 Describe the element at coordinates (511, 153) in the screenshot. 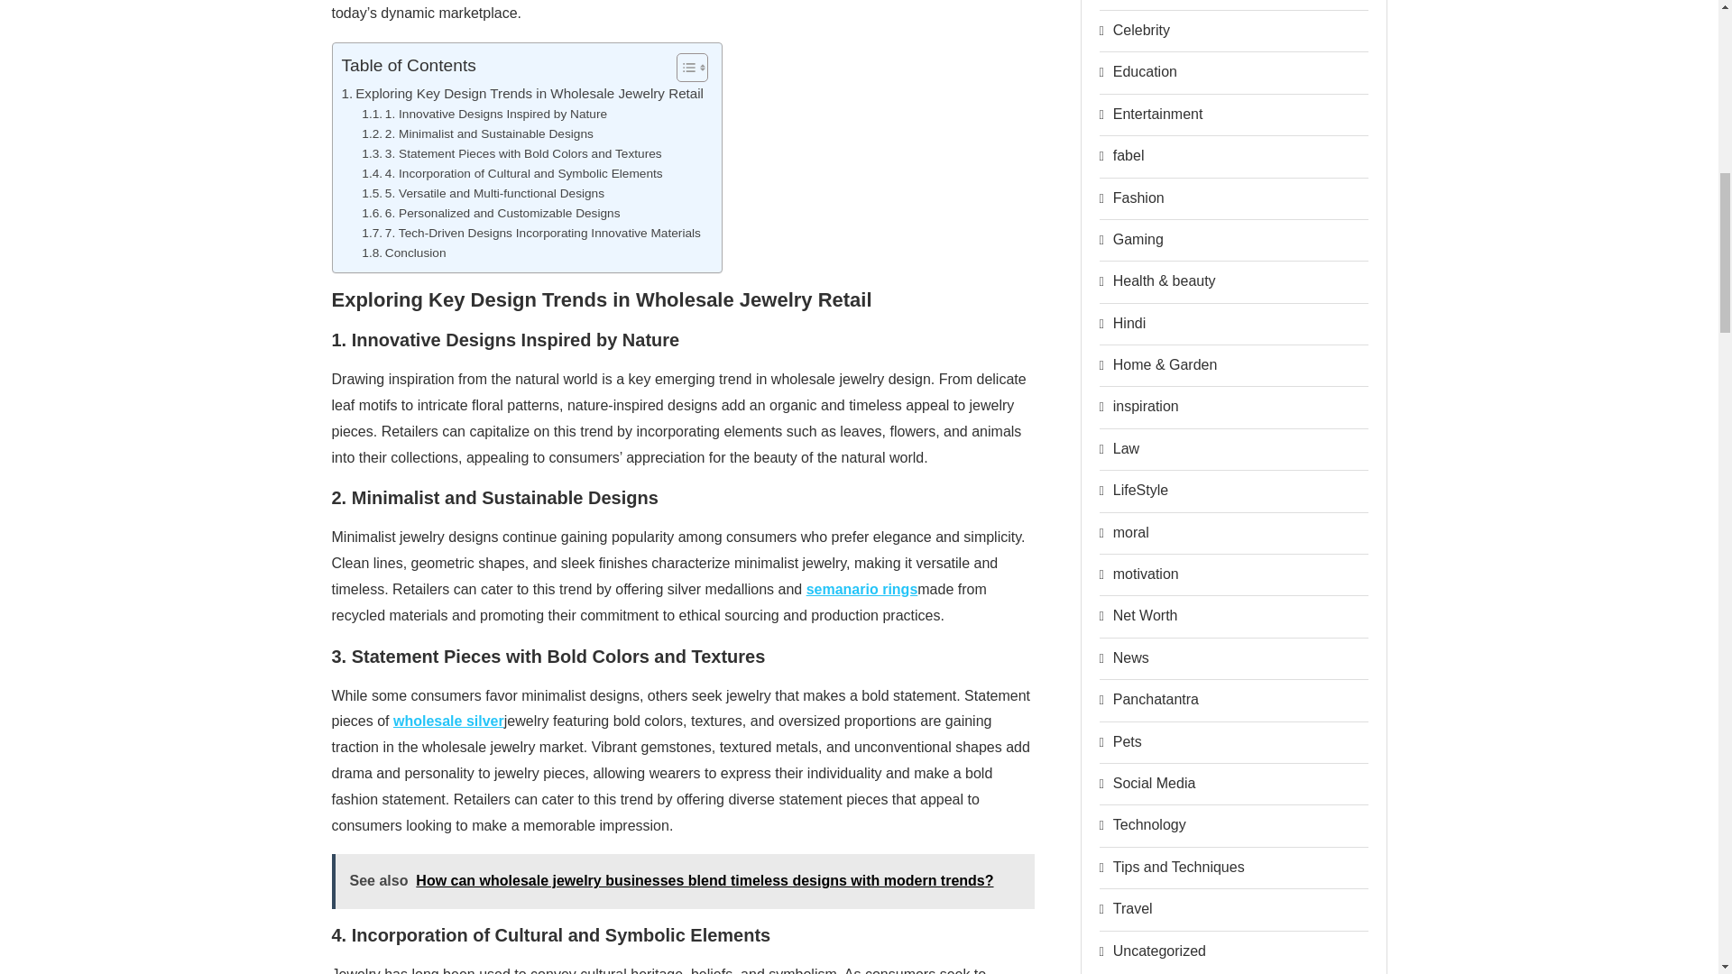

I see `3. Statement Pieces with Bold Colors and Textures` at that location.